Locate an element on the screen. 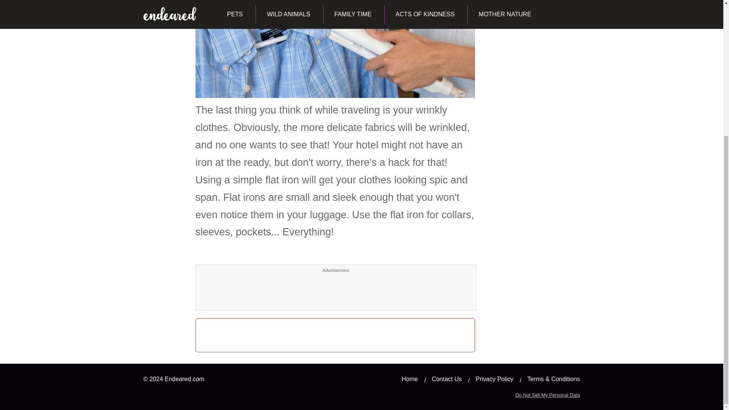 This screenshot has height=410, width=729. Privacy Policy is located at coordinates (495, 379).